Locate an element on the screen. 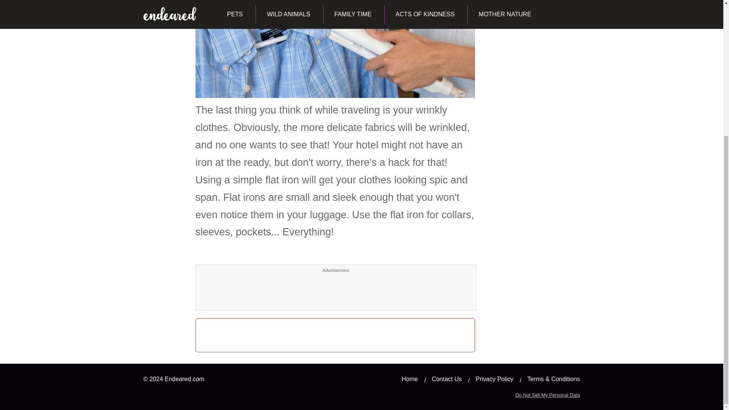 This screenshot has height=410, width=729. Privacy Policy is located at coordinates (495, 379).